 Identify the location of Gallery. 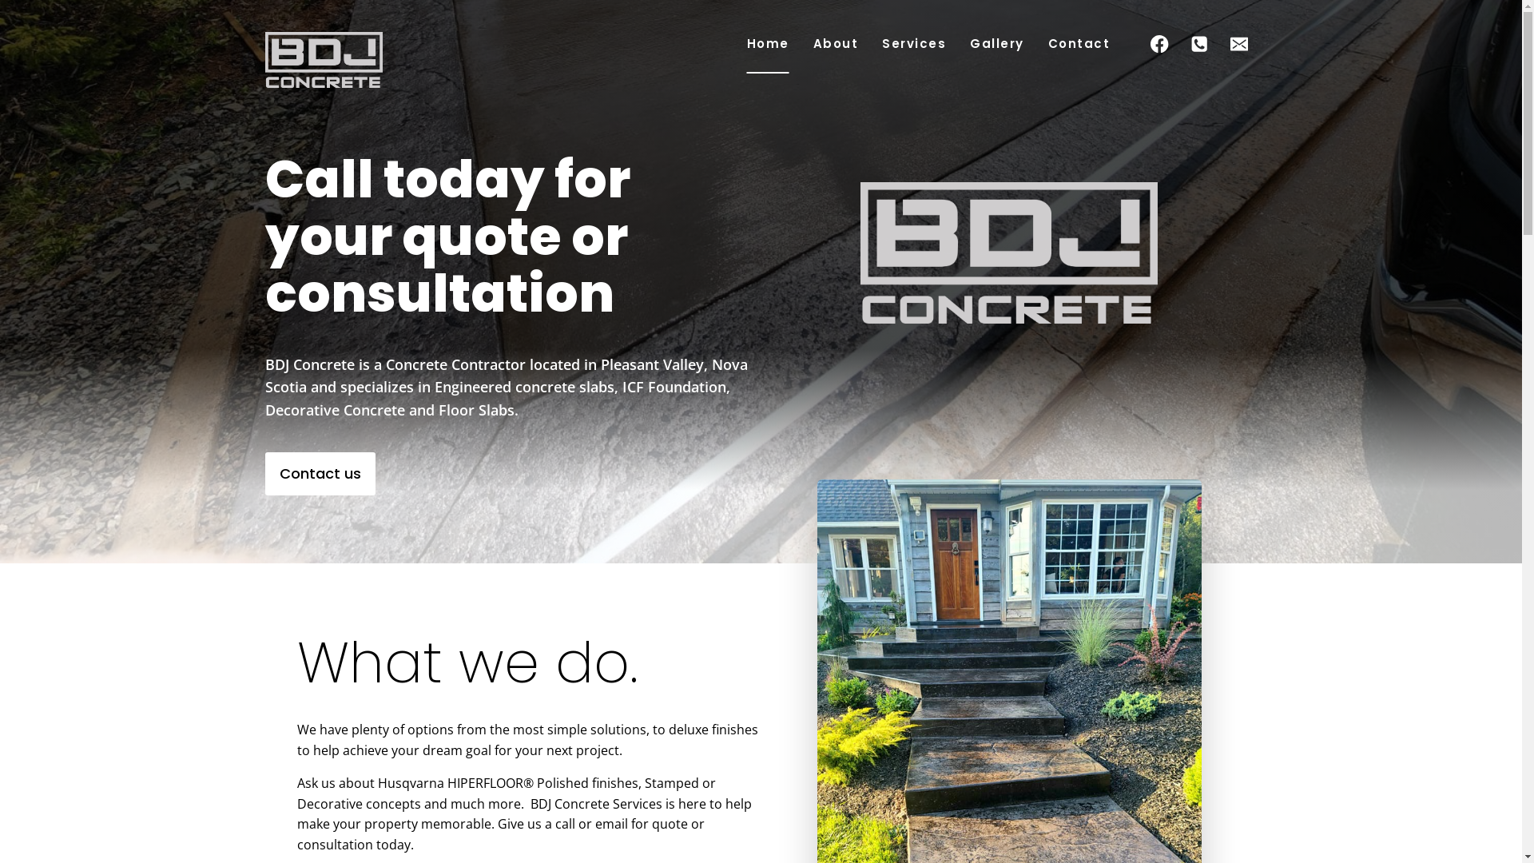
(997, 44).